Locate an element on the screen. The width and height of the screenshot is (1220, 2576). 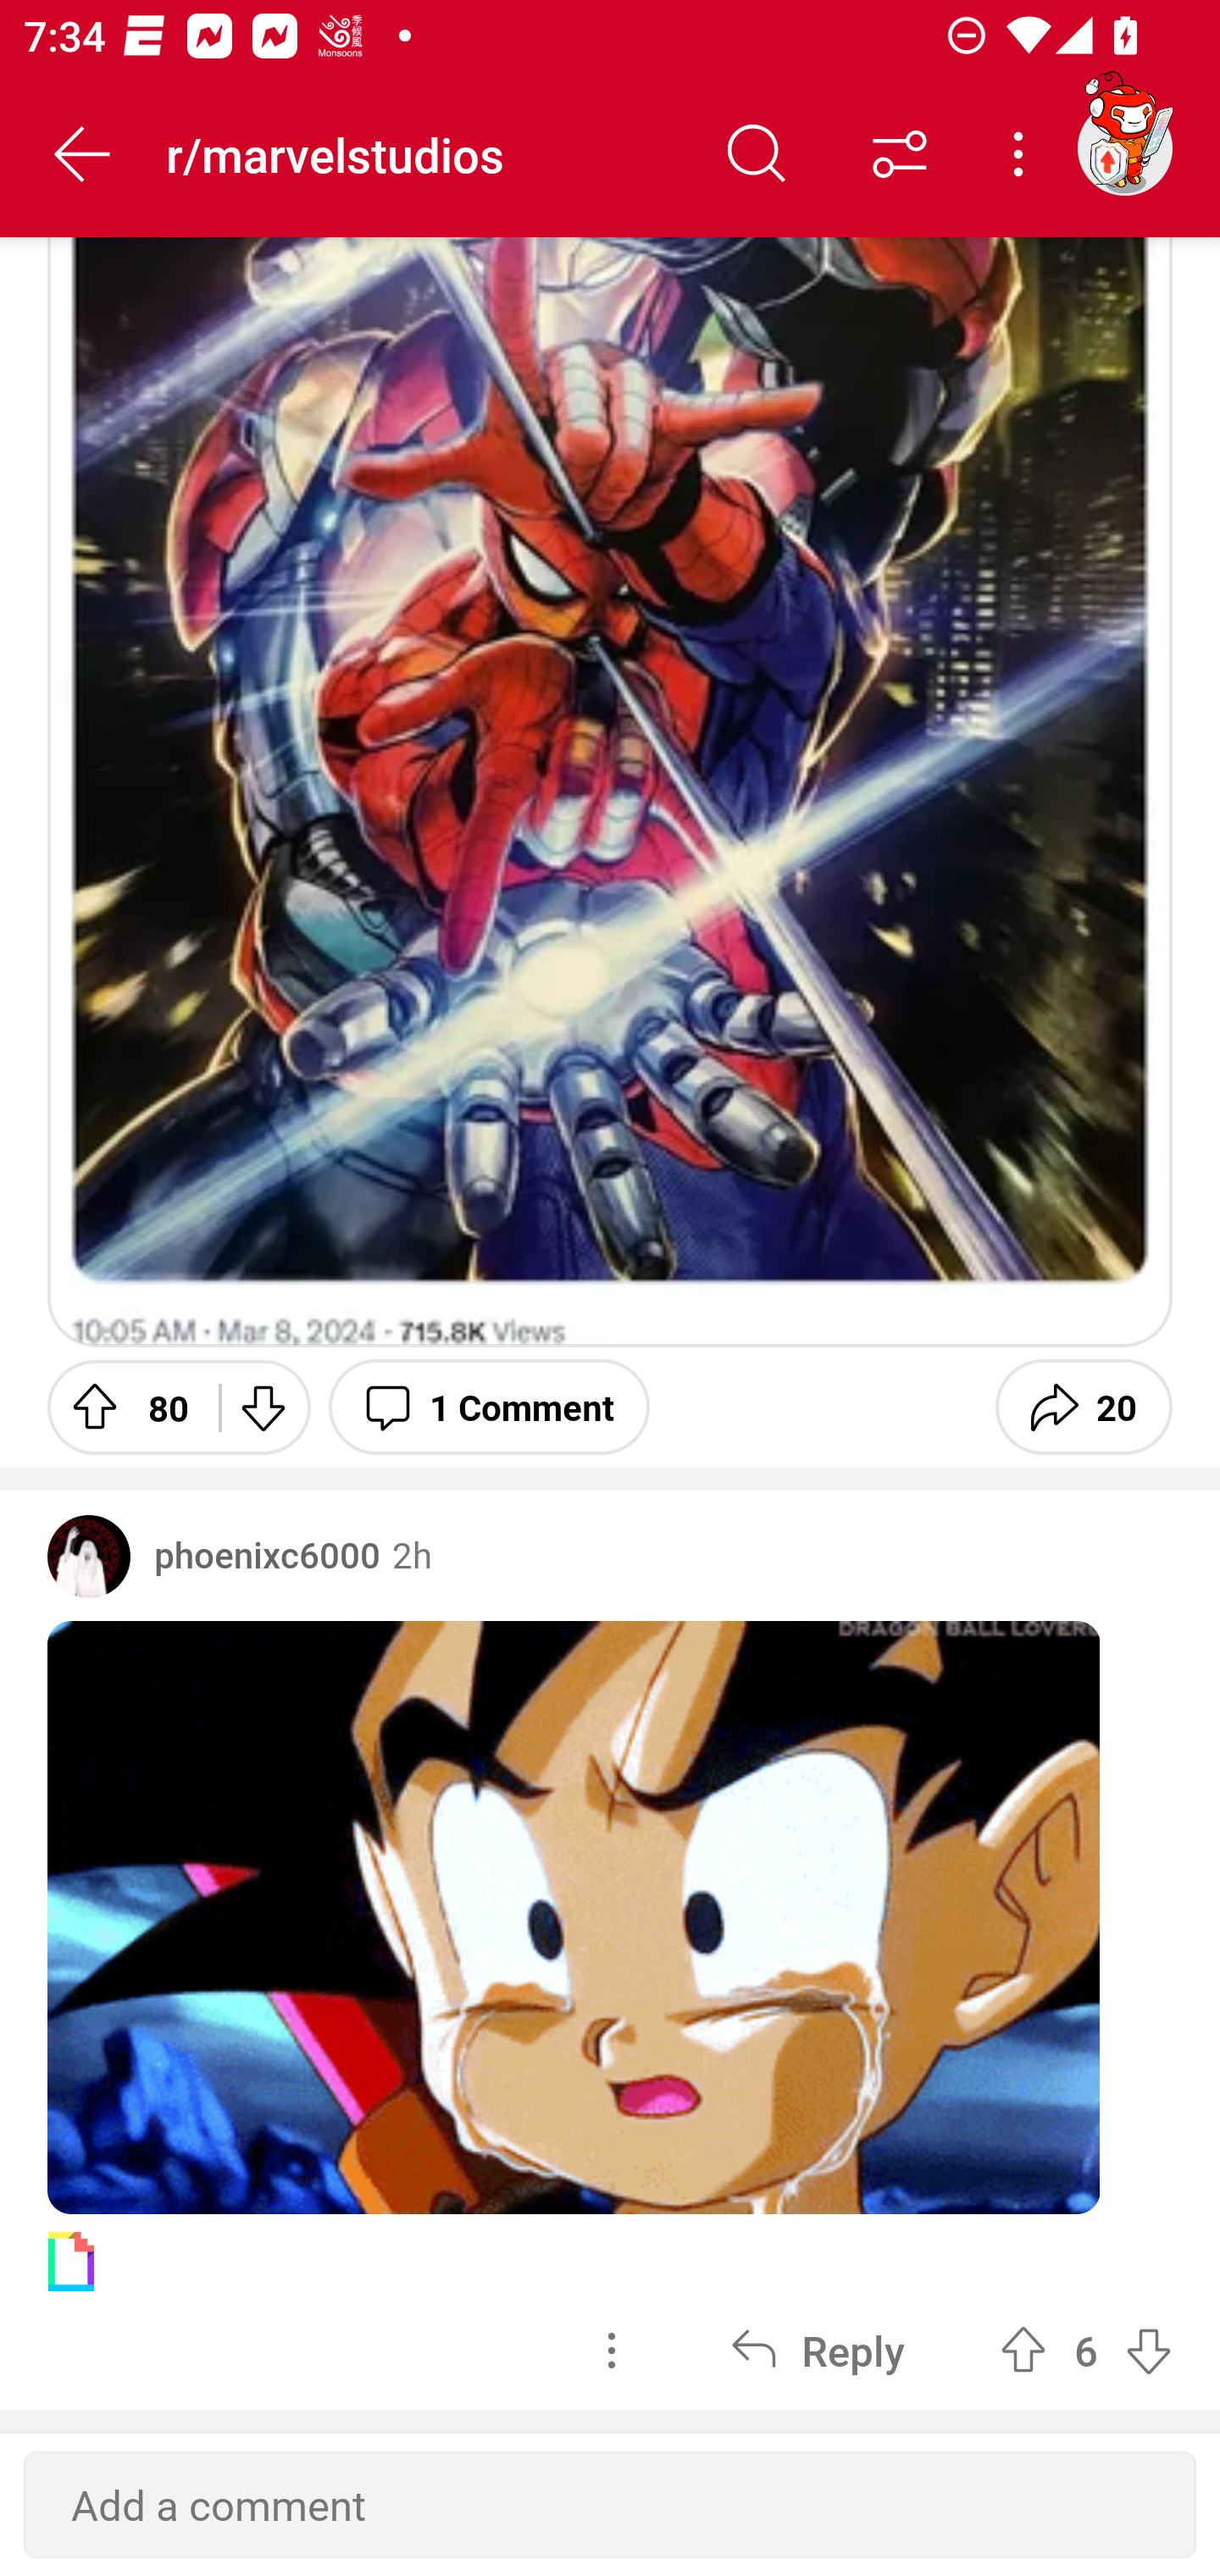
Share 20 is located at coordinates (1084, 1406).